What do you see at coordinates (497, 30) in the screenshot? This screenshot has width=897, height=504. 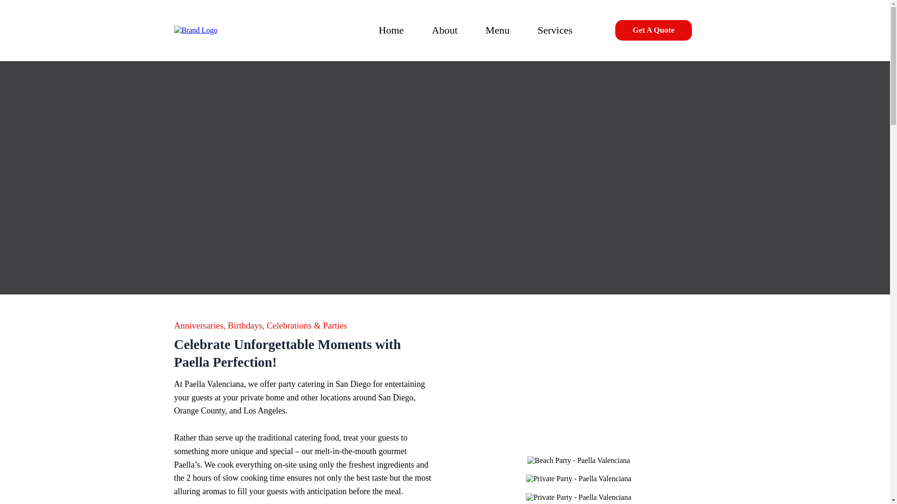 I see `Menu` at bounding box center [497, 30].